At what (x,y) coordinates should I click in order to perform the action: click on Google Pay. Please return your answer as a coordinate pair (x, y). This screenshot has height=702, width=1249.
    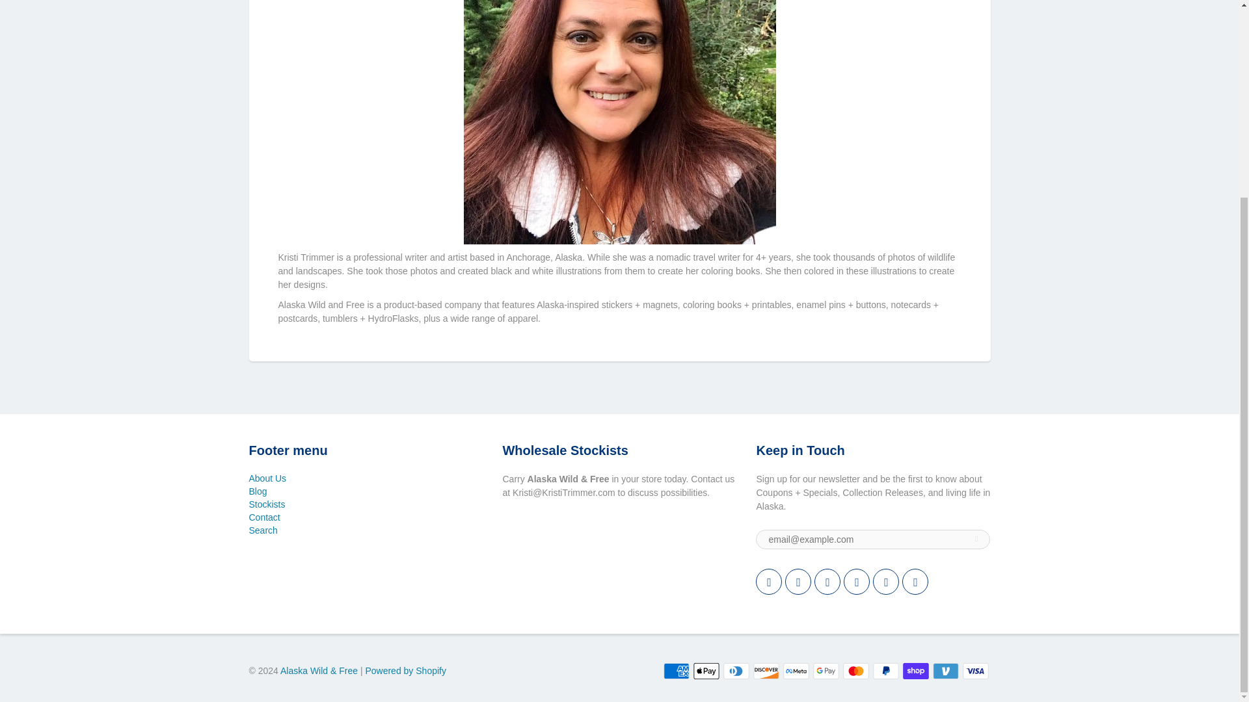
    Looking at the image, I should click on (826, 671).